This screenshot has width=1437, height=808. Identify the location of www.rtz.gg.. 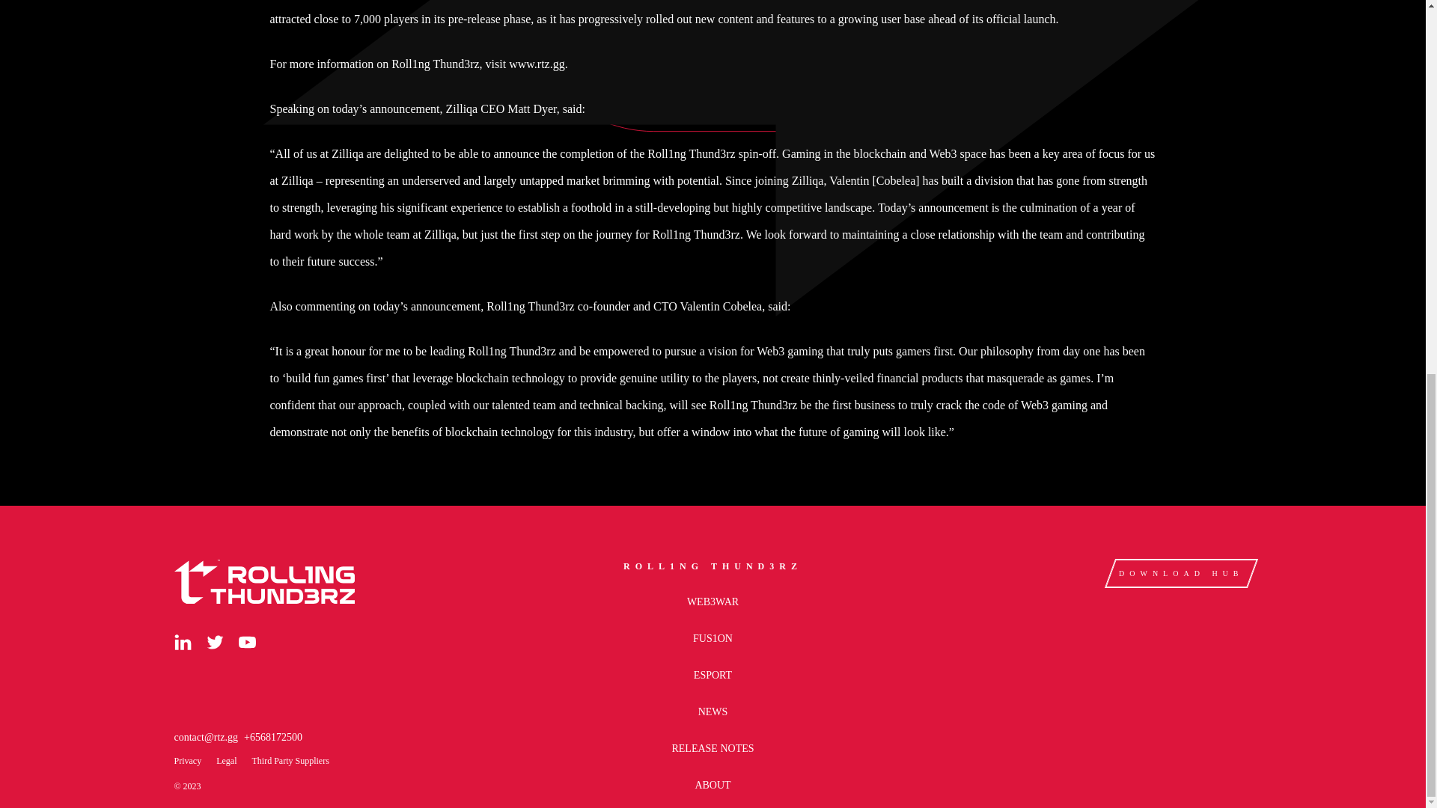
(537, 63).